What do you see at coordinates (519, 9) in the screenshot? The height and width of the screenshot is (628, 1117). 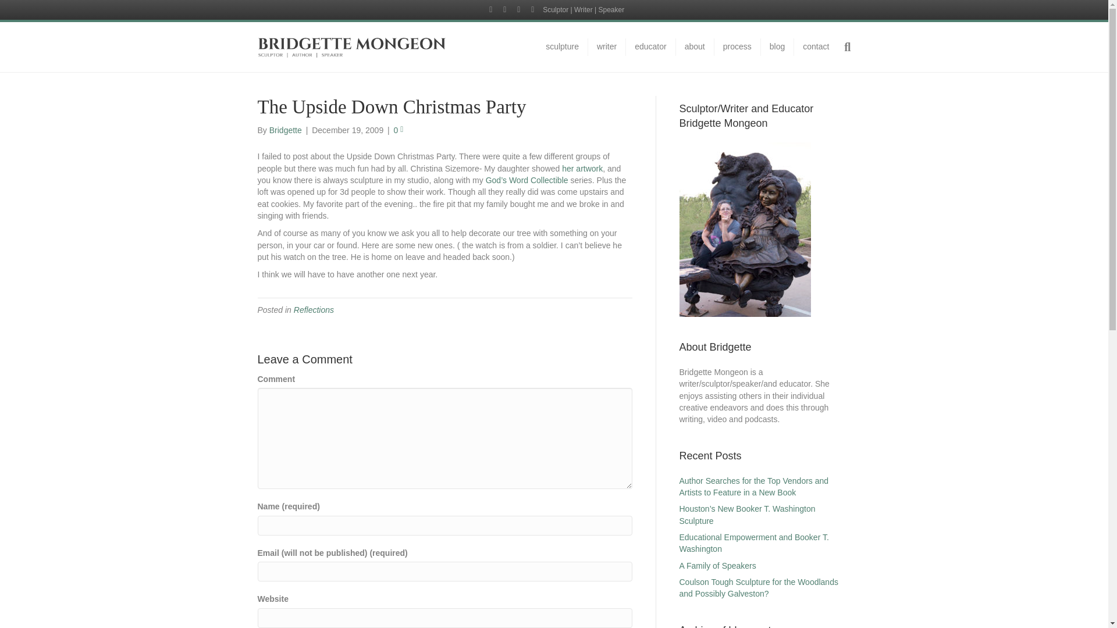 I see `Linkedin` at bounding box center [519, 9].